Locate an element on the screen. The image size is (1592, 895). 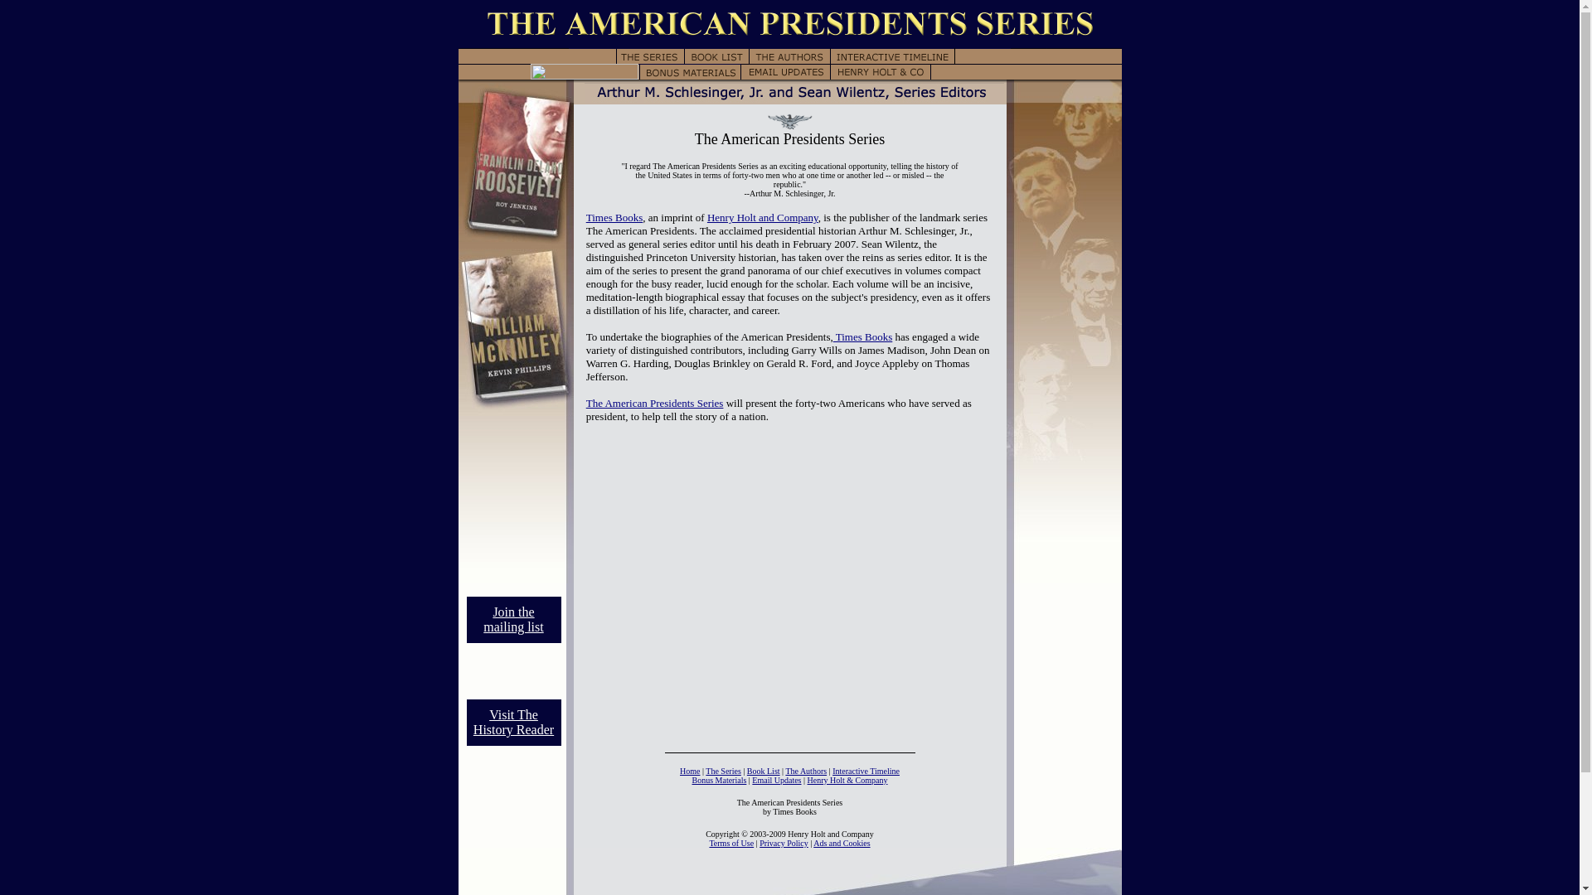
The American Presidents Series is located at coordinates (516, 81).